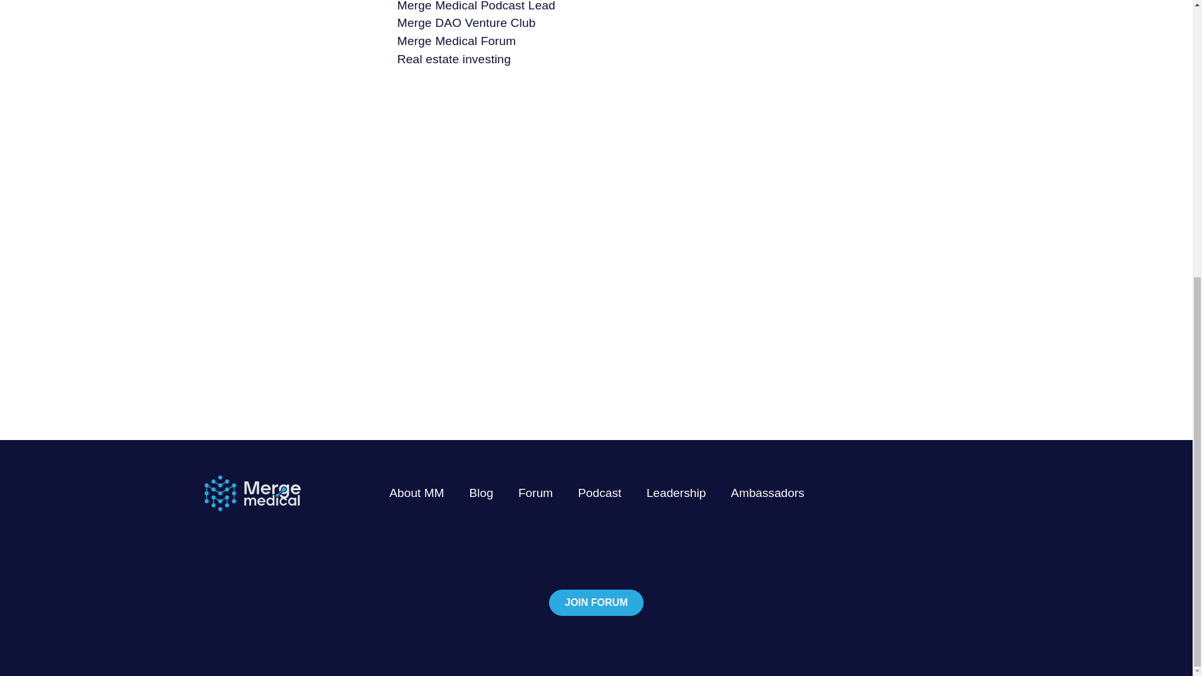  Describe the element at coordinates (481, 493) in the screenshot. I see `Blog` at that location.